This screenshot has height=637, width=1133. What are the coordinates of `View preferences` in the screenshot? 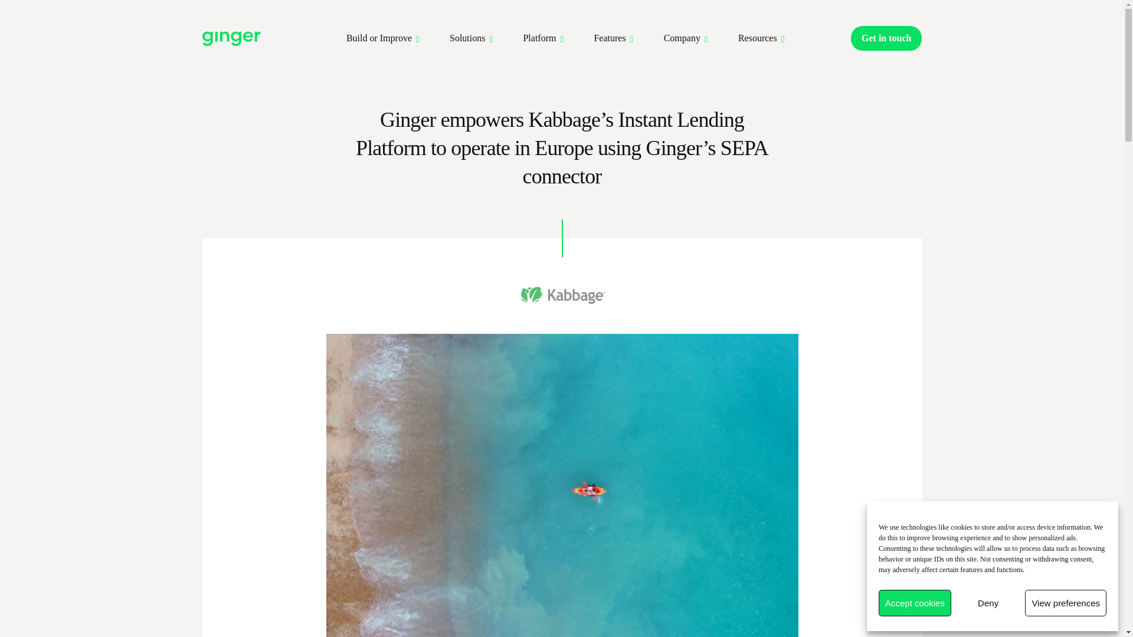 It's located at (1066, 603).